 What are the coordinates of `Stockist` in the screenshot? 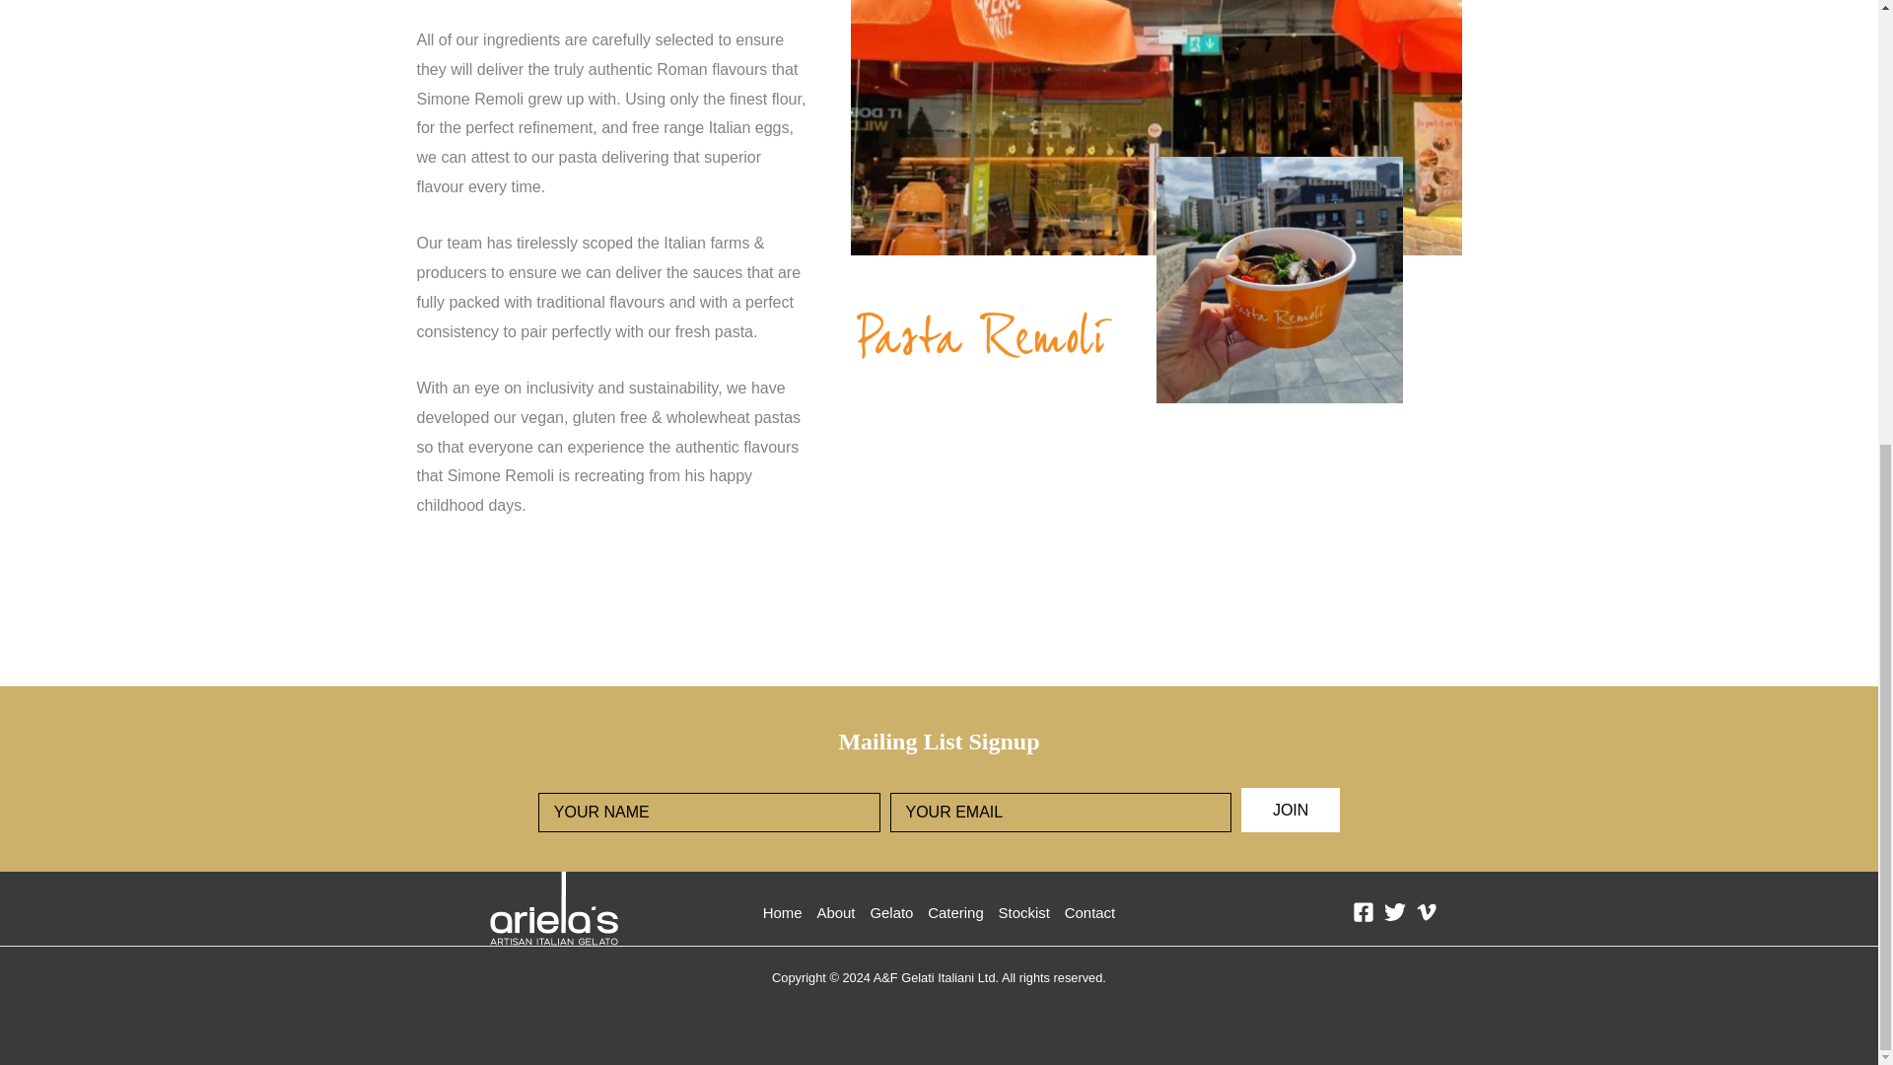 It's located at (1023, 923).